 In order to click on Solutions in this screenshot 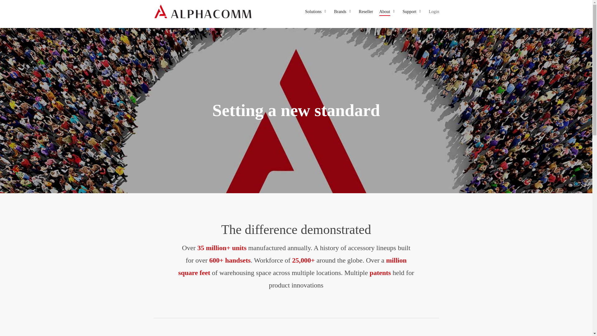, I will do `click(317, 12)`.